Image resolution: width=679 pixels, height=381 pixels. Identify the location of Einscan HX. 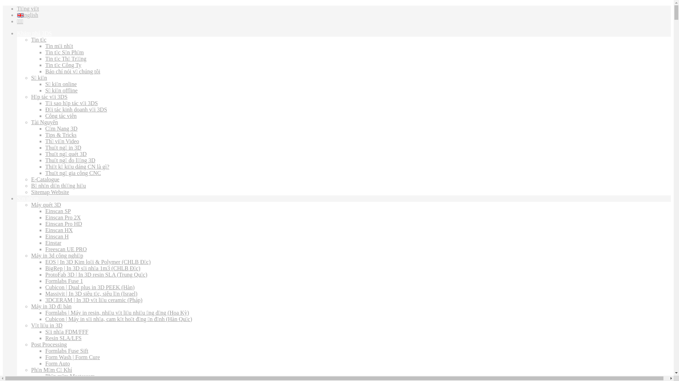
(59, 230).